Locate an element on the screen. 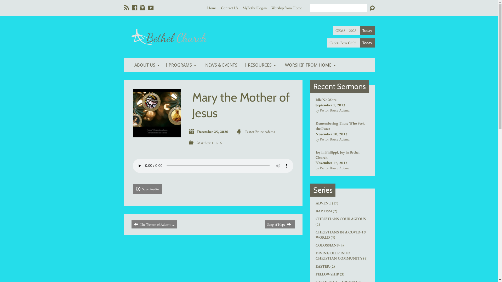  FELLOWSHIP is located at coordinates (327, 274).